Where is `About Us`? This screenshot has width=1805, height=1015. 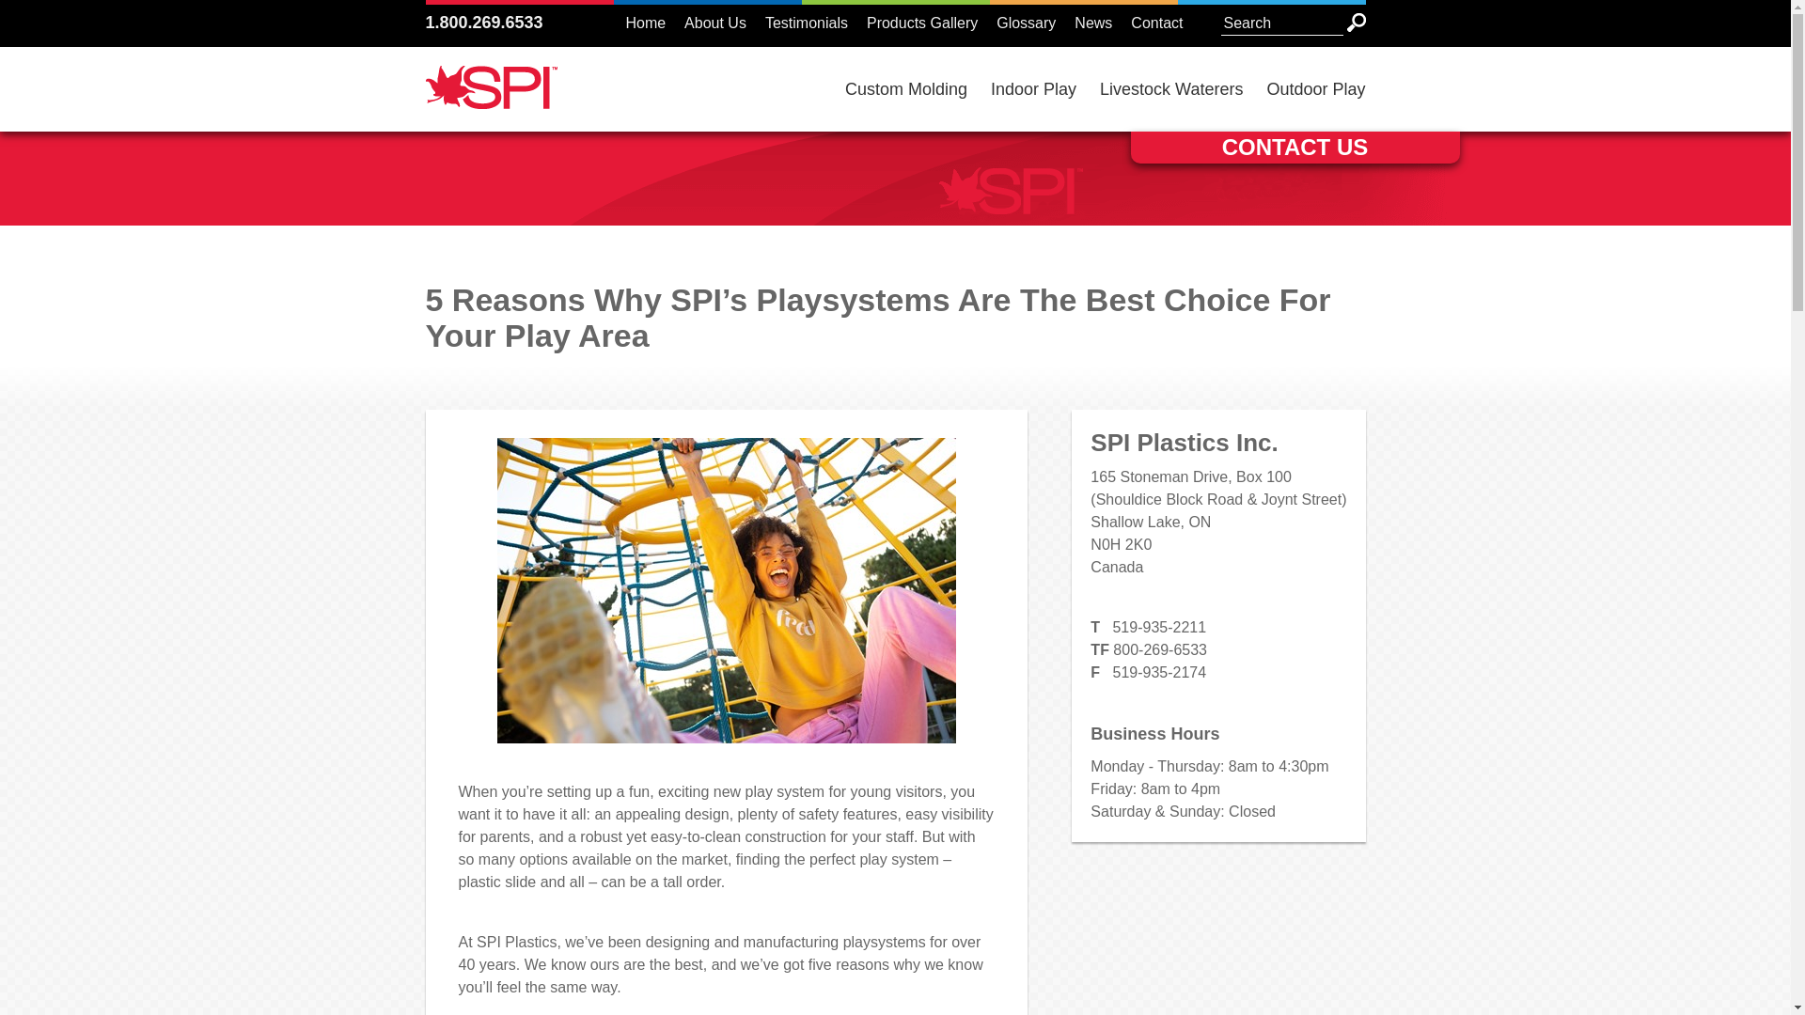 About Us is located at coordinates (714, 23).